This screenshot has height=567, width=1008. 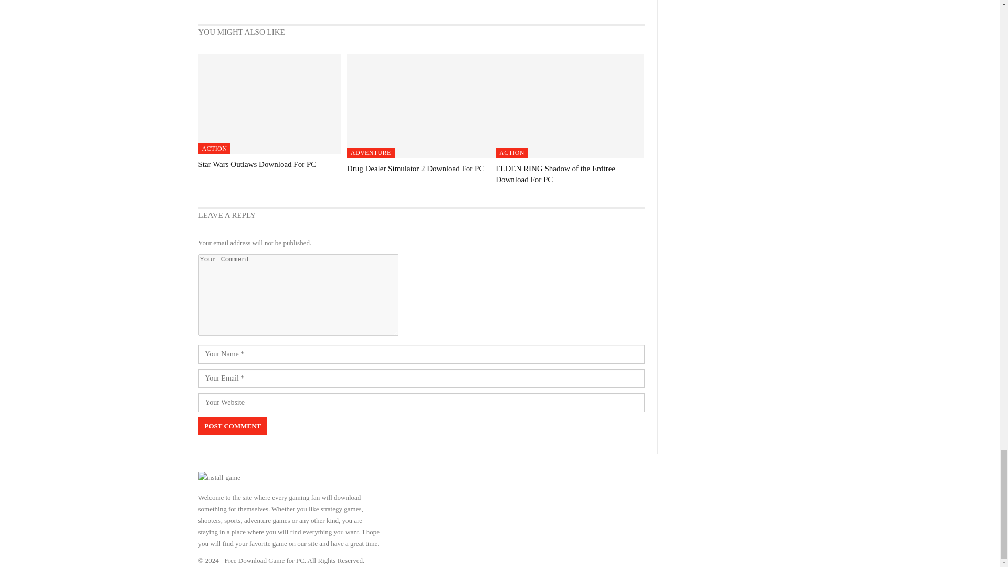 I want to click on Post Comment, so click(x=233, y=426).